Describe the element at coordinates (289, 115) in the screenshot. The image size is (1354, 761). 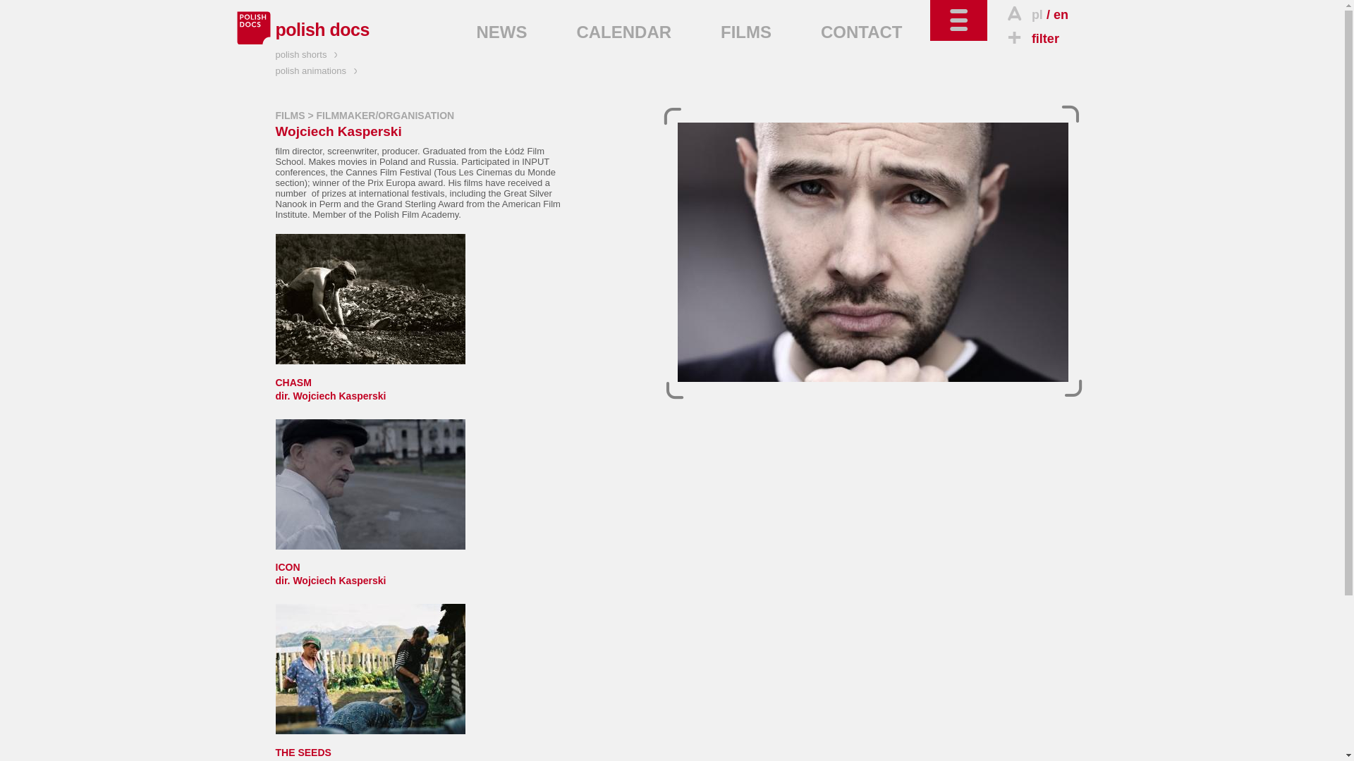
I see `CALENDAR` at that location.